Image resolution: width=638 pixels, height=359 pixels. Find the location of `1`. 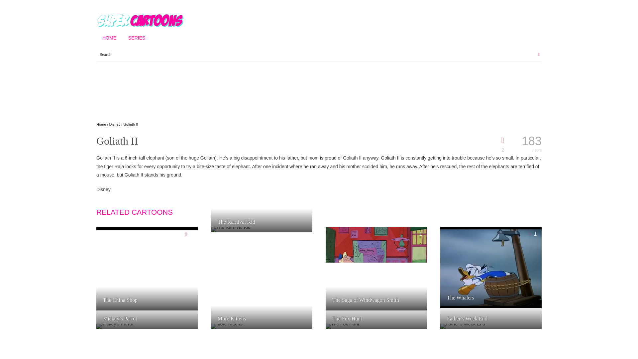

1 is located at coordinates (532, 234).